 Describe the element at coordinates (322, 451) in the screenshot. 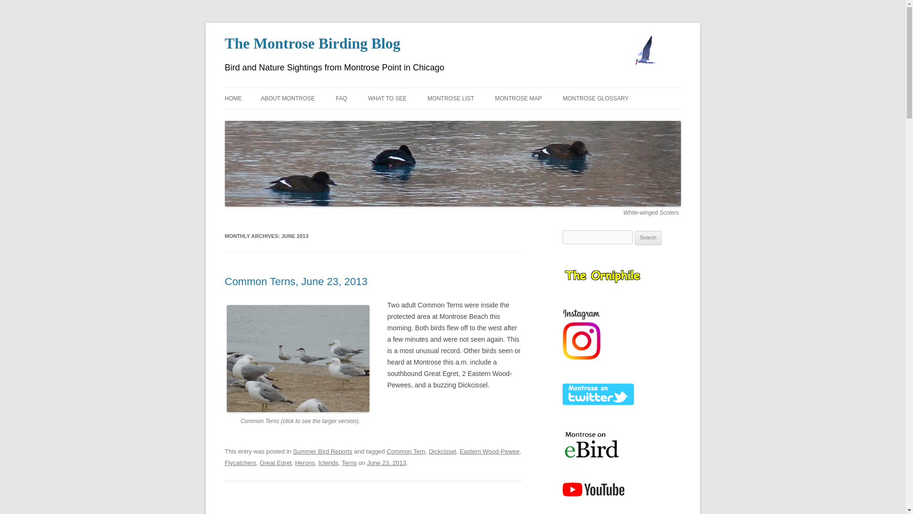

I see `Summer Bird Reports` at that location.